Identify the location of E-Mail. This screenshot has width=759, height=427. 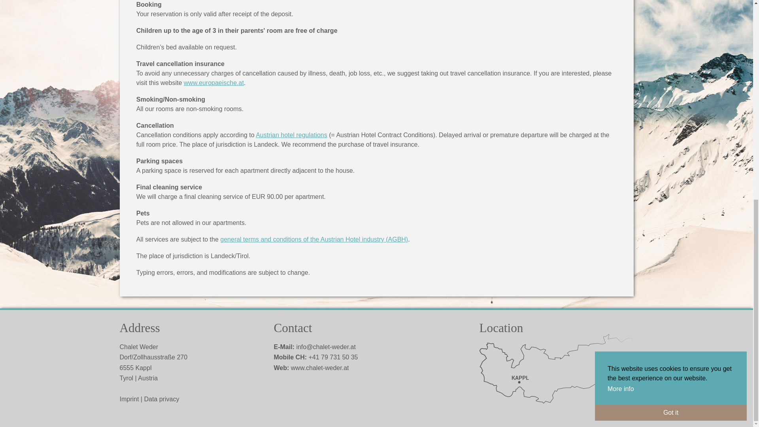
(326, 347).